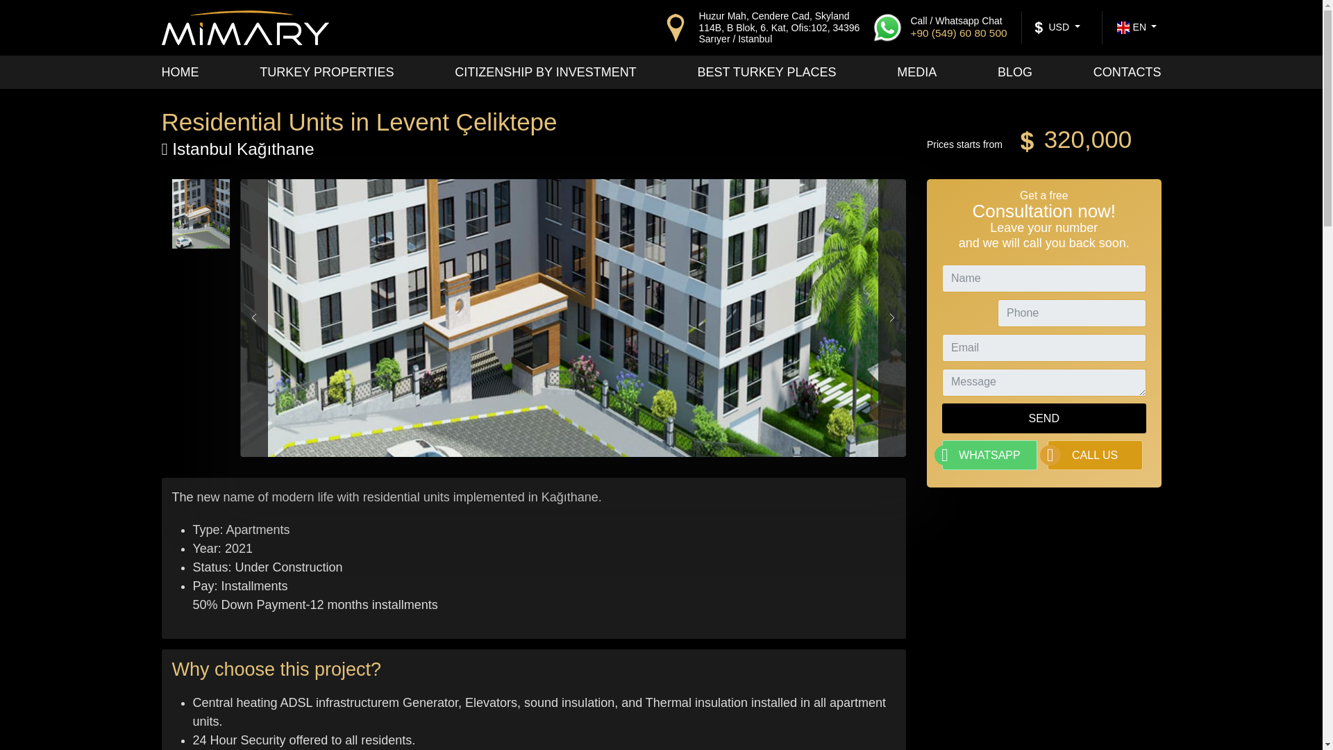  I want to click on BEST TURKEY PLACES, so click(766, 72).